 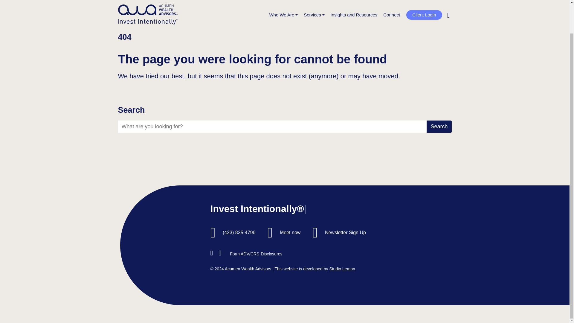 I want to click on Connect, so click(x=391, y=2).